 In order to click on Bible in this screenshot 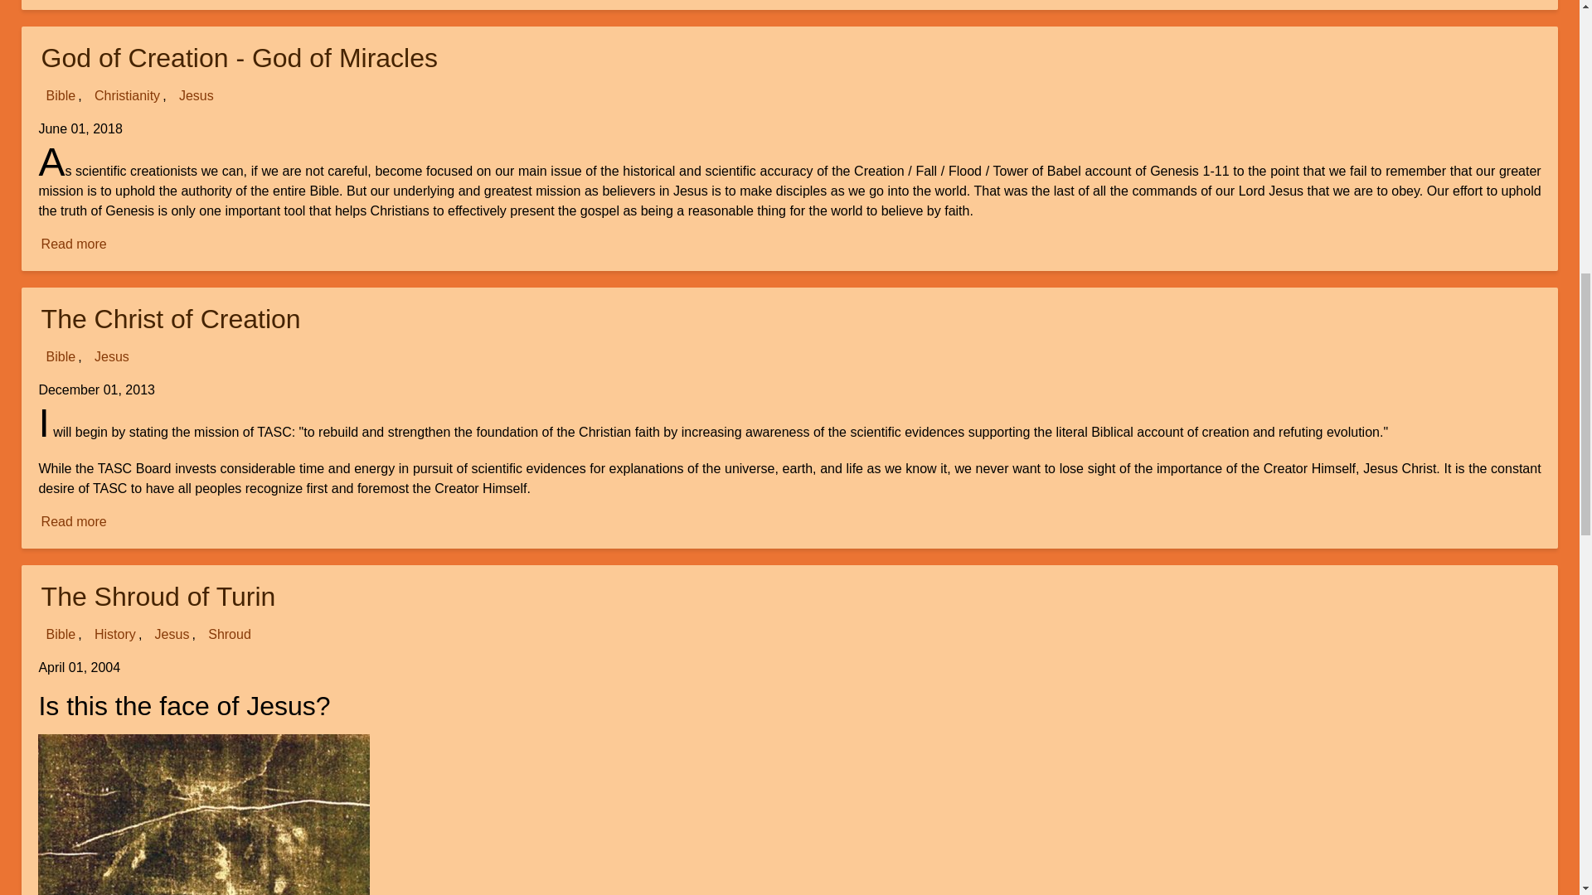, I will do `click(60, 633)`.